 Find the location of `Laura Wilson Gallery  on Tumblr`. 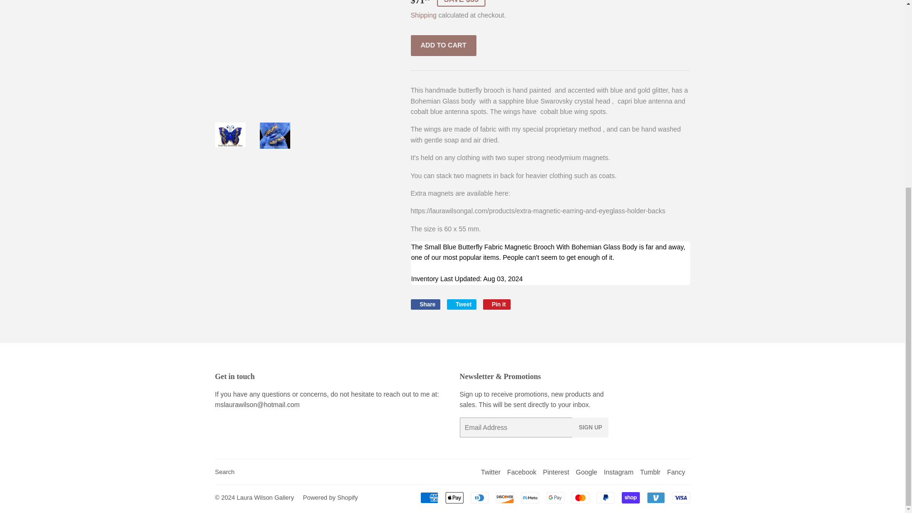

Laura Wilson Gallery  on Tumblr is located at coordinates (650, 472).